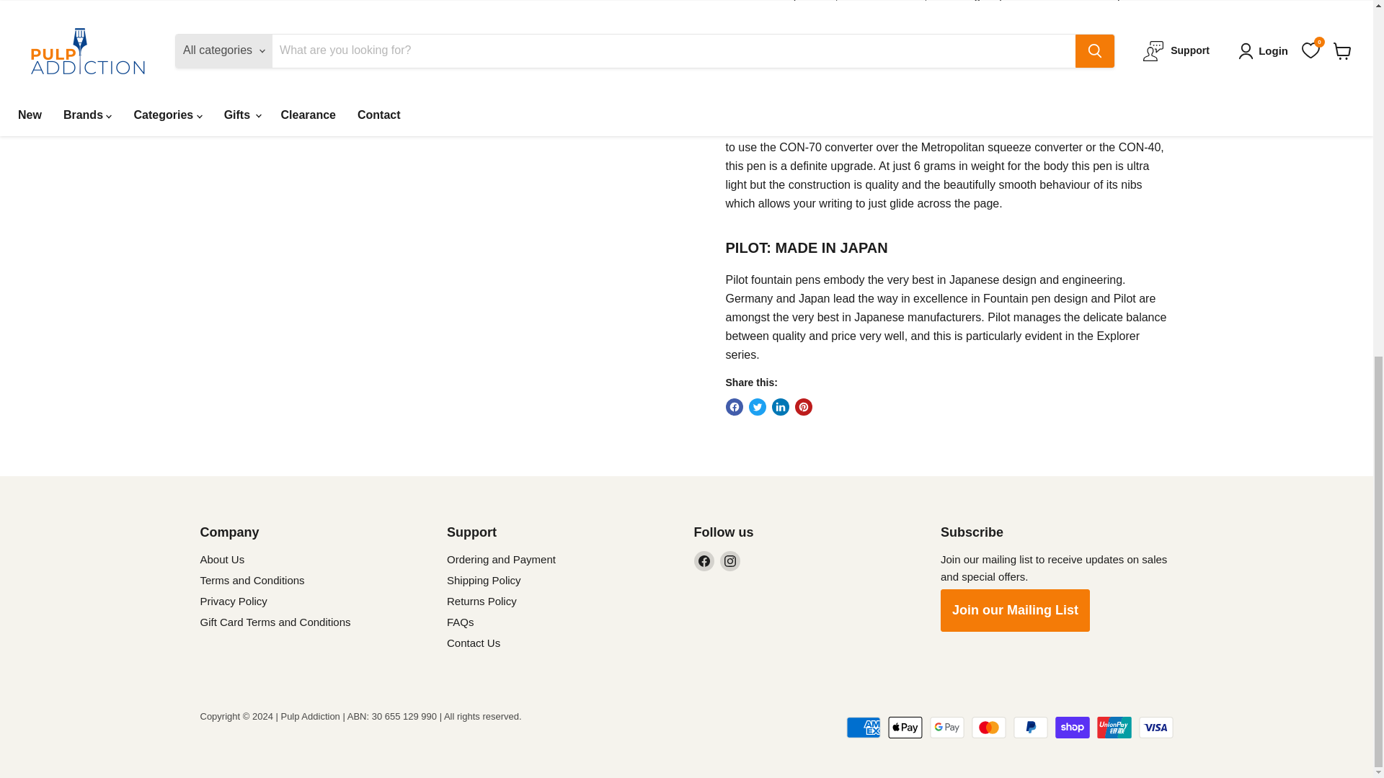 This screenshot has height=778, width=1384. I want to click on American Express, so click(863, 727).